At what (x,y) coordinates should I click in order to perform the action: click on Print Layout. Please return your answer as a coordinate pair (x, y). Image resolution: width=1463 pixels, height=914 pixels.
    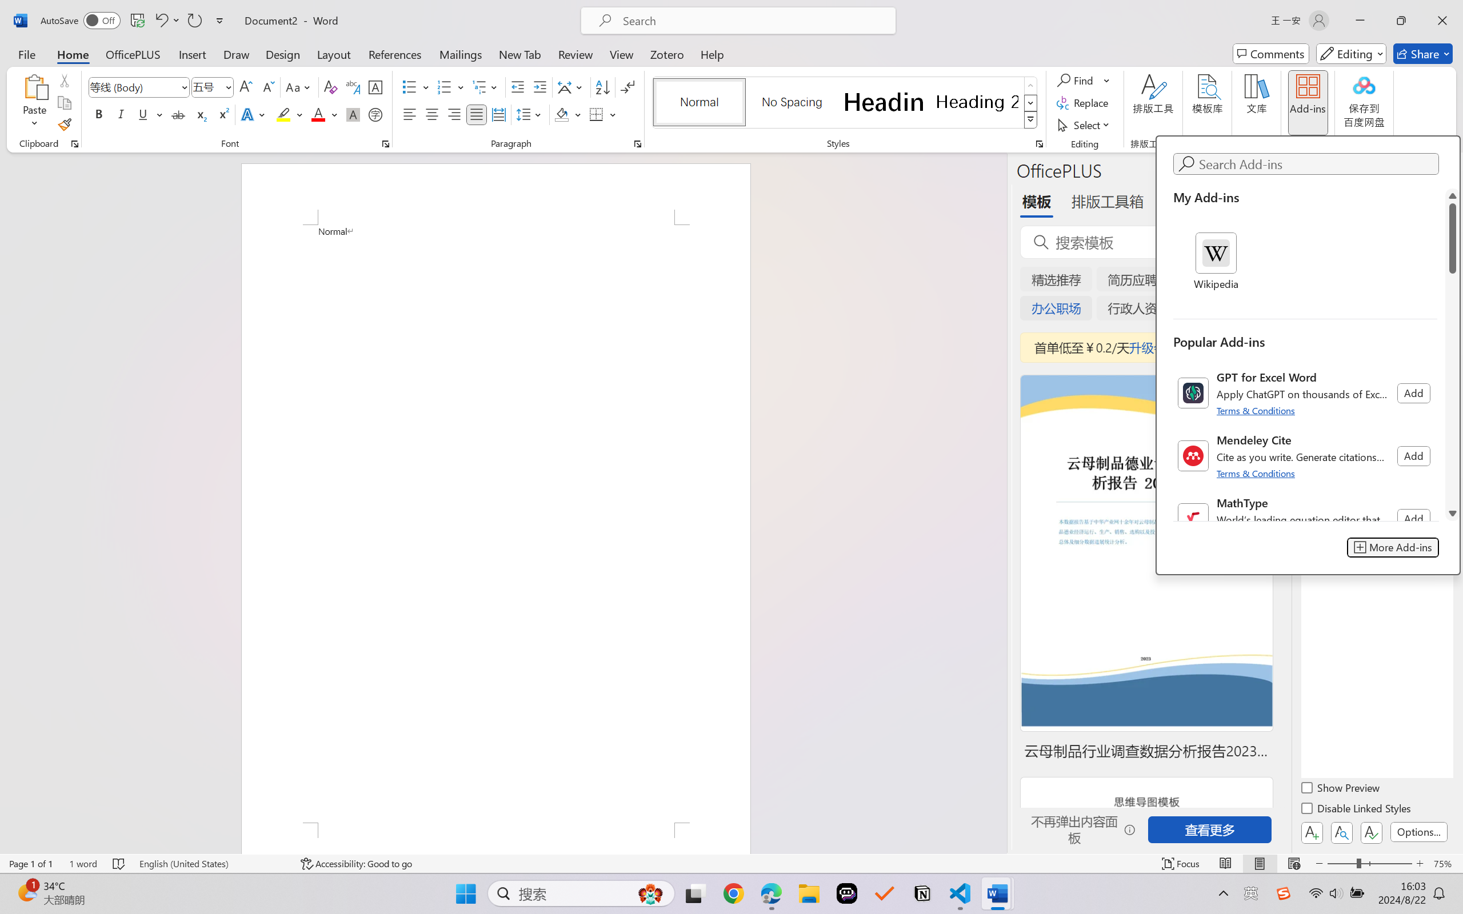
    Looking at the image, I should click on (1260, 864).